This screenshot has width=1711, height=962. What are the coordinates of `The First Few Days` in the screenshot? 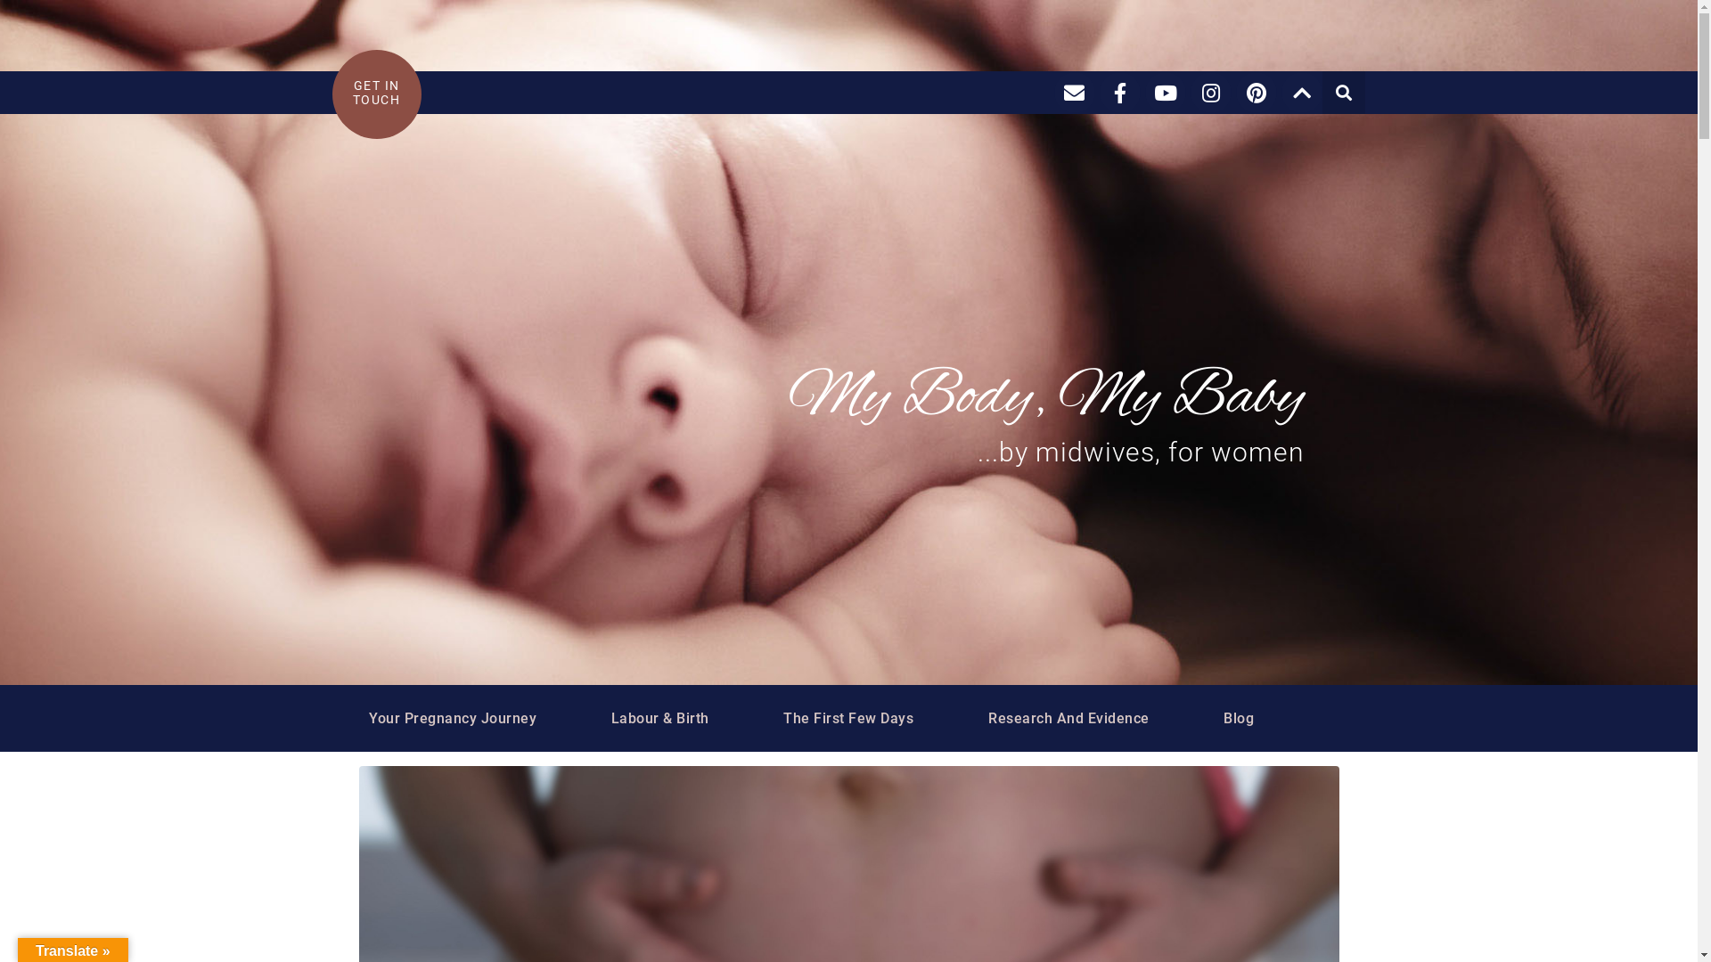 It's located at (848, 718).